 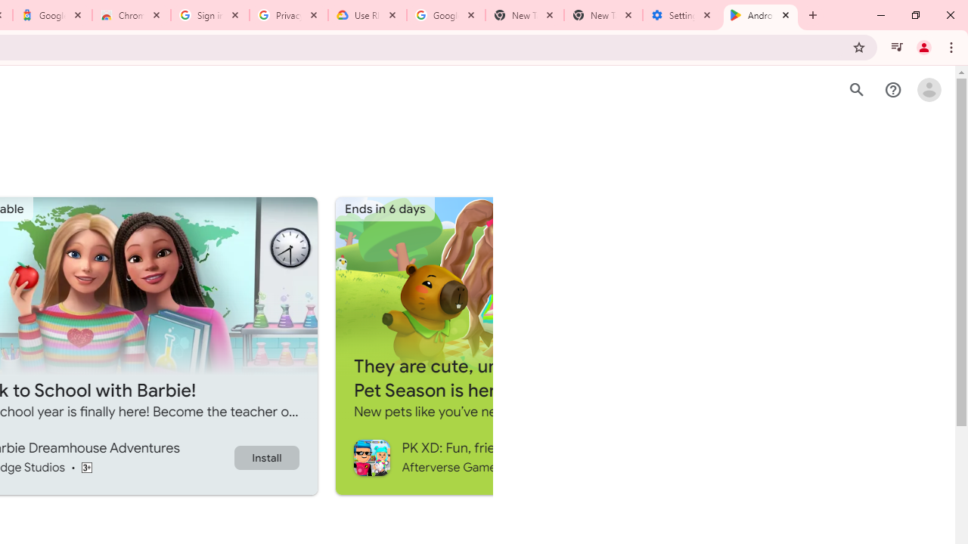 I want to click on Sign in - Google Accounts, so click(x=210, y=15).